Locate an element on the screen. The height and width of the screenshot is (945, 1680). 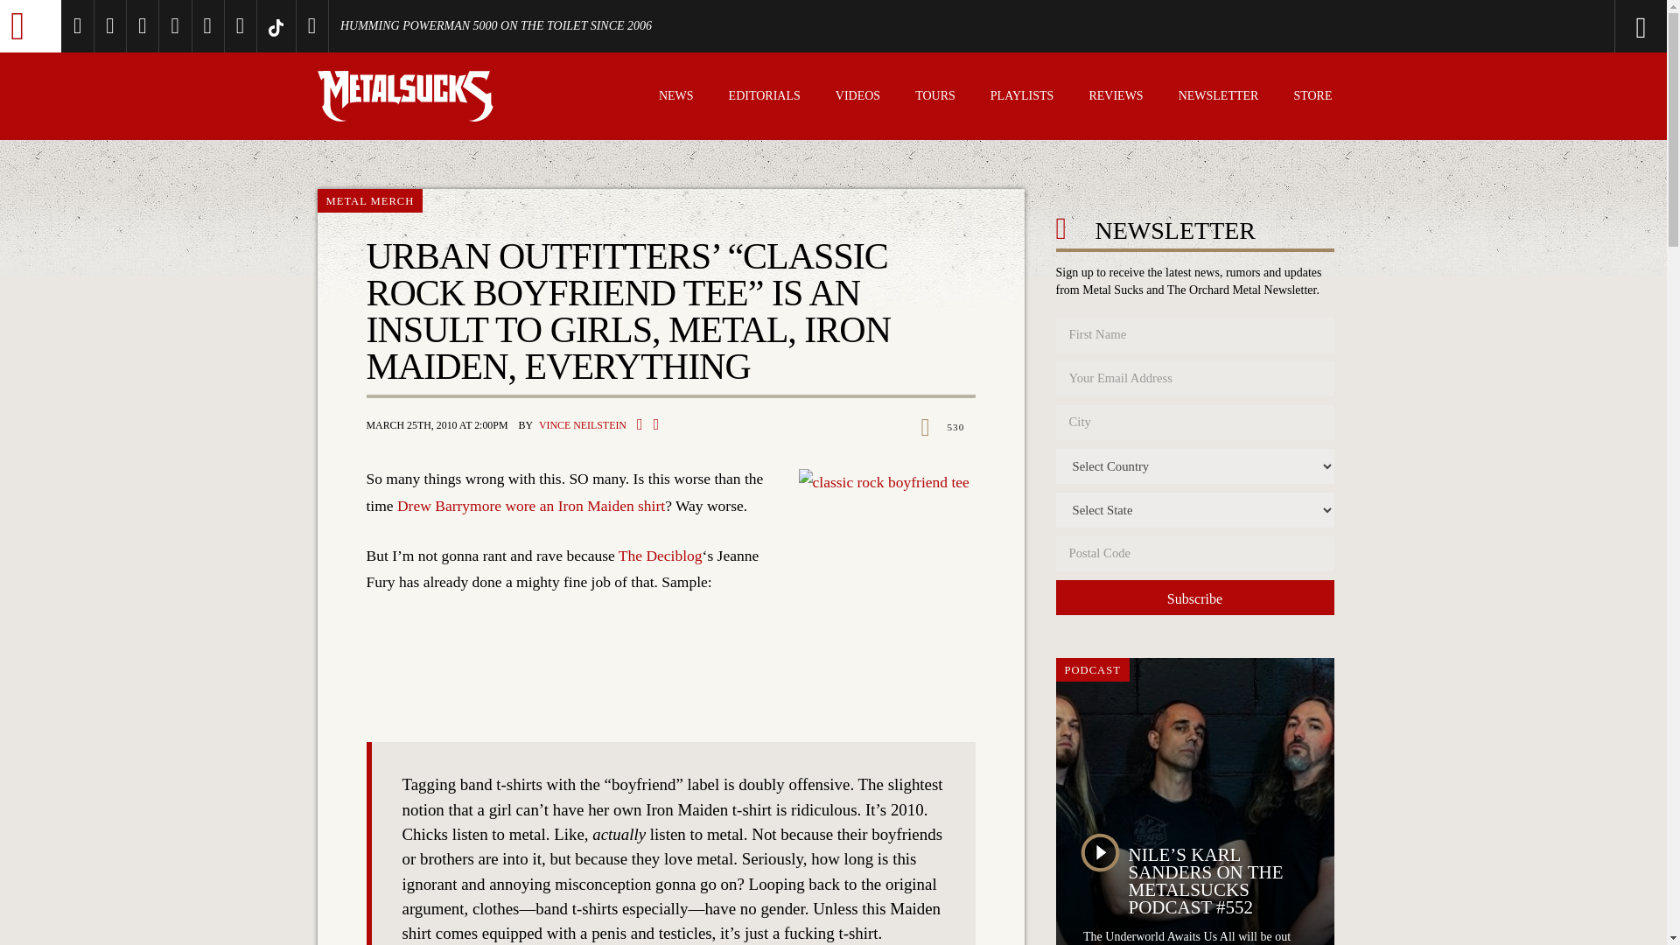
REVIEWS is located at coordinates (1115, 98).